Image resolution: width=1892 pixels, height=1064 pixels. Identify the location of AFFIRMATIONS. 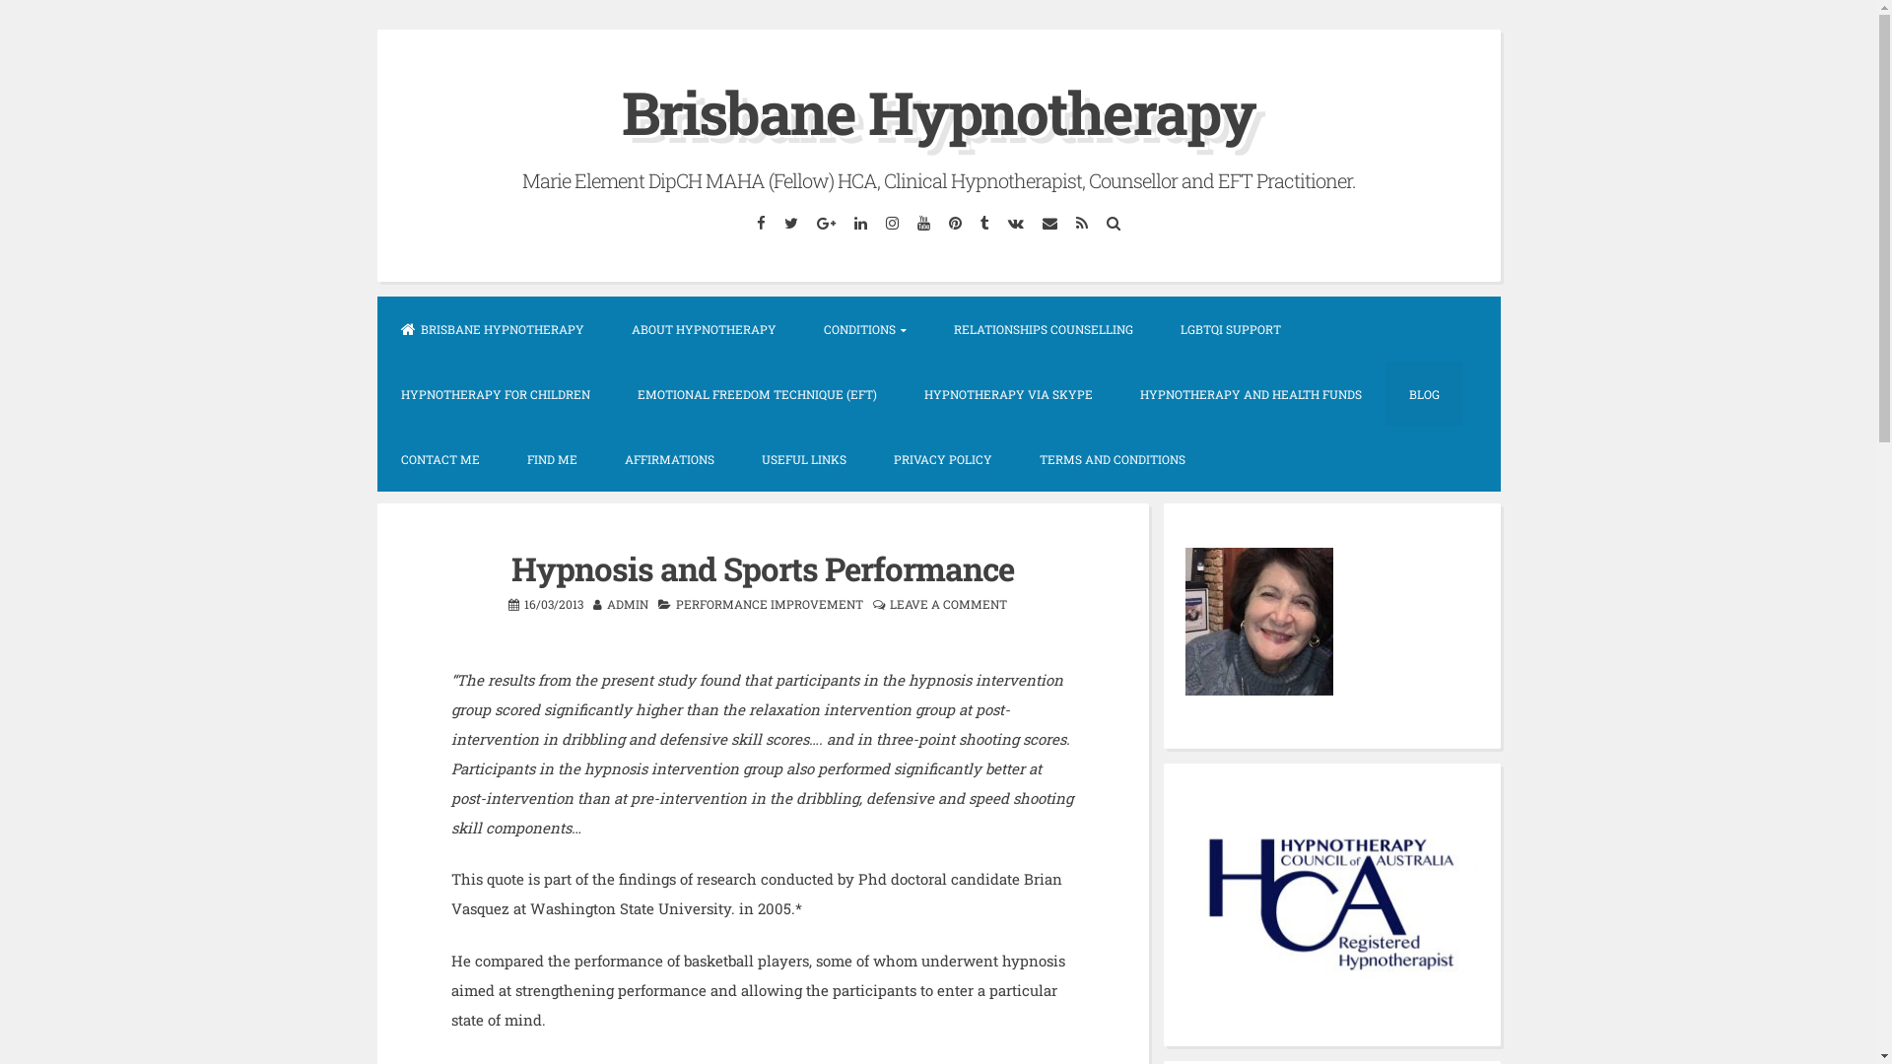
(670, 458).